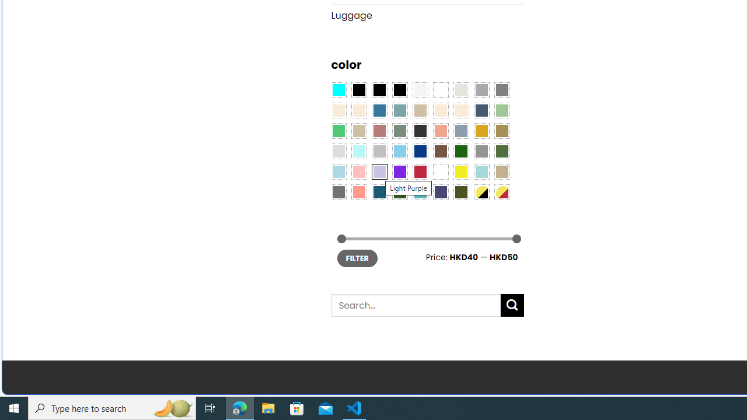 This screenshot has width=747, height=420. I want to click on Gray, so click(481, 151).